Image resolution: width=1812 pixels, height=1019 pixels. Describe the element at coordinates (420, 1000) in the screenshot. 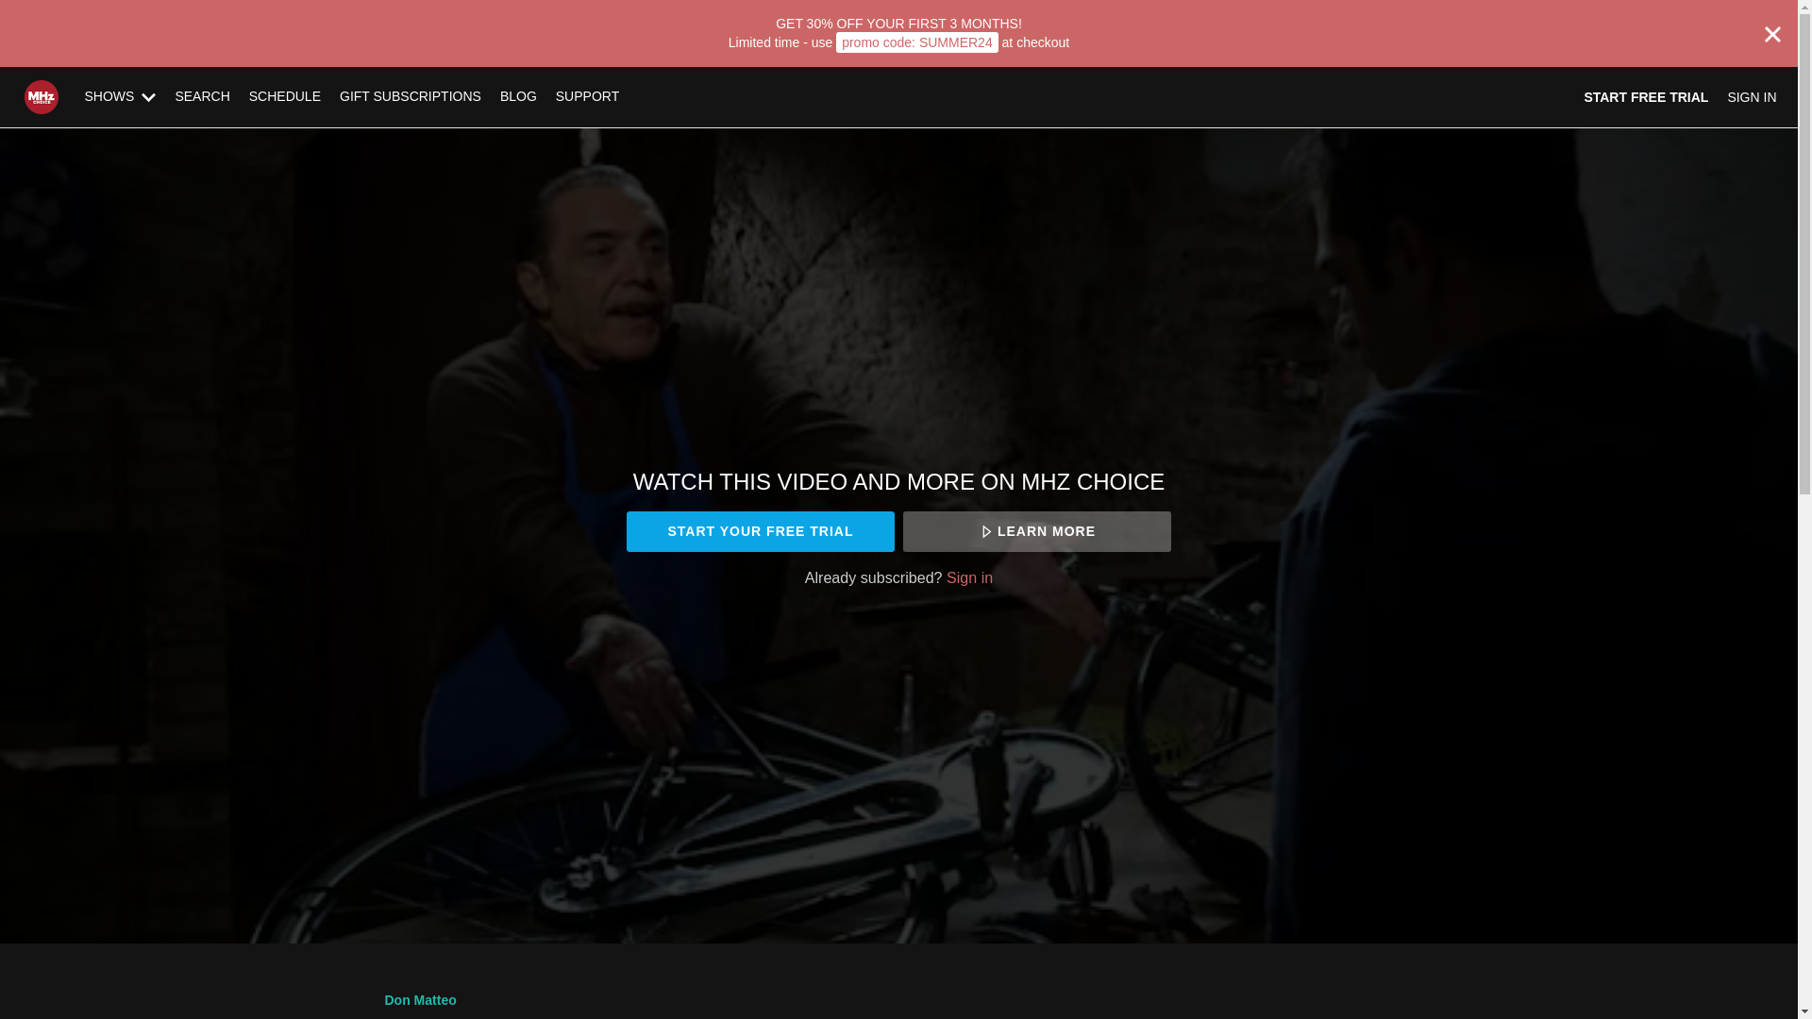

I see `Don Matteo` at that location.